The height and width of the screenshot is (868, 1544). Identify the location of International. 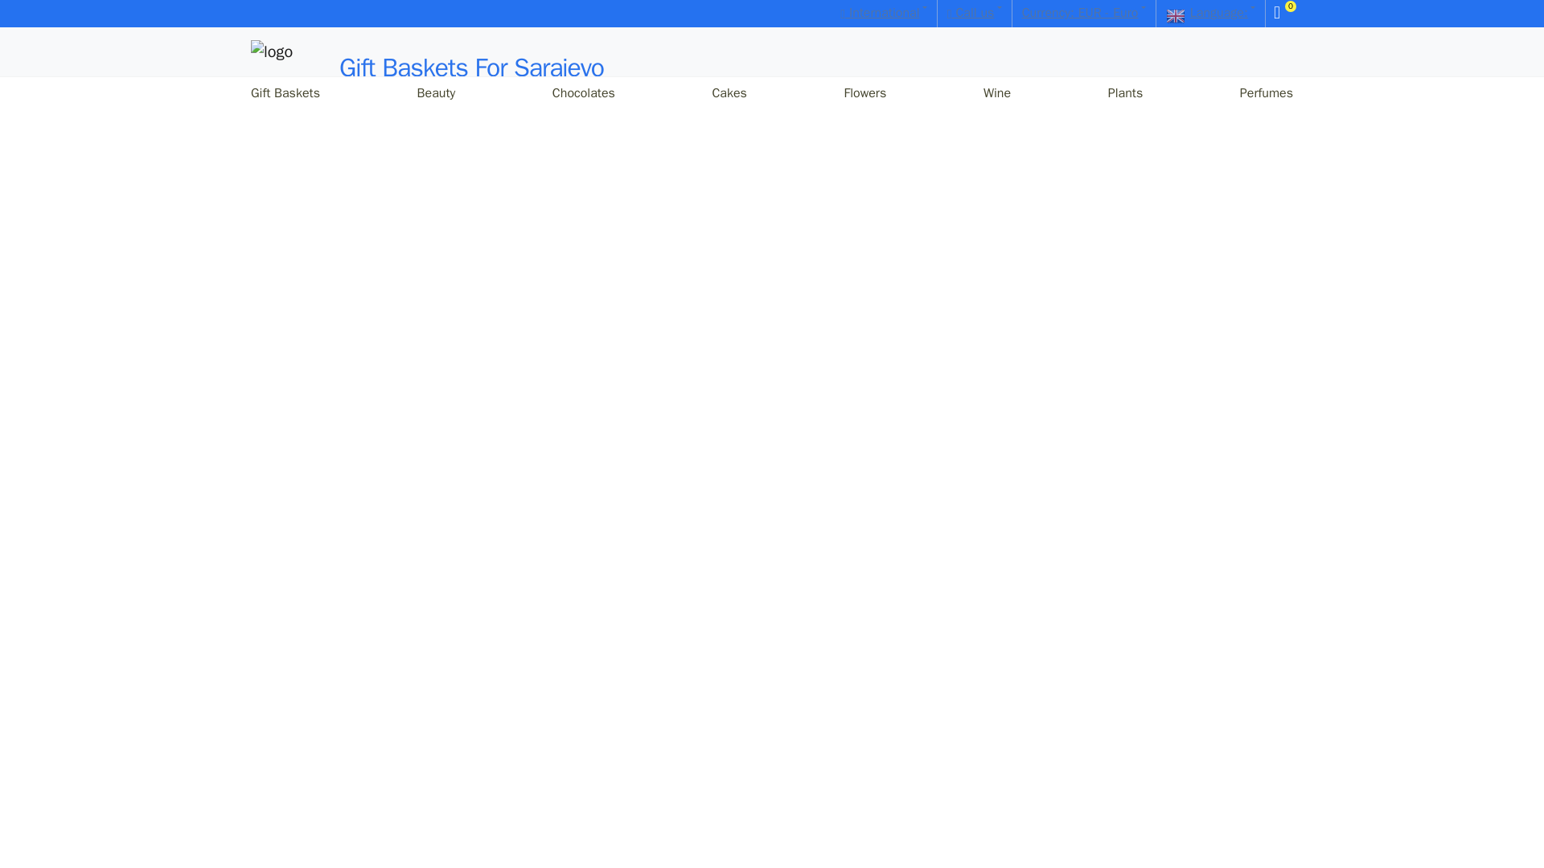
(883, 13).